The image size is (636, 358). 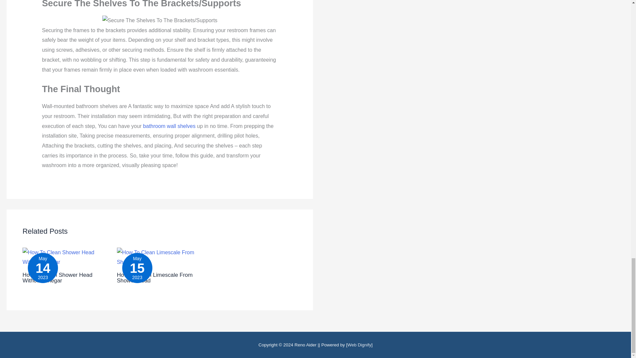 I want to click on Web Dignify, so click(x=359, y=345).